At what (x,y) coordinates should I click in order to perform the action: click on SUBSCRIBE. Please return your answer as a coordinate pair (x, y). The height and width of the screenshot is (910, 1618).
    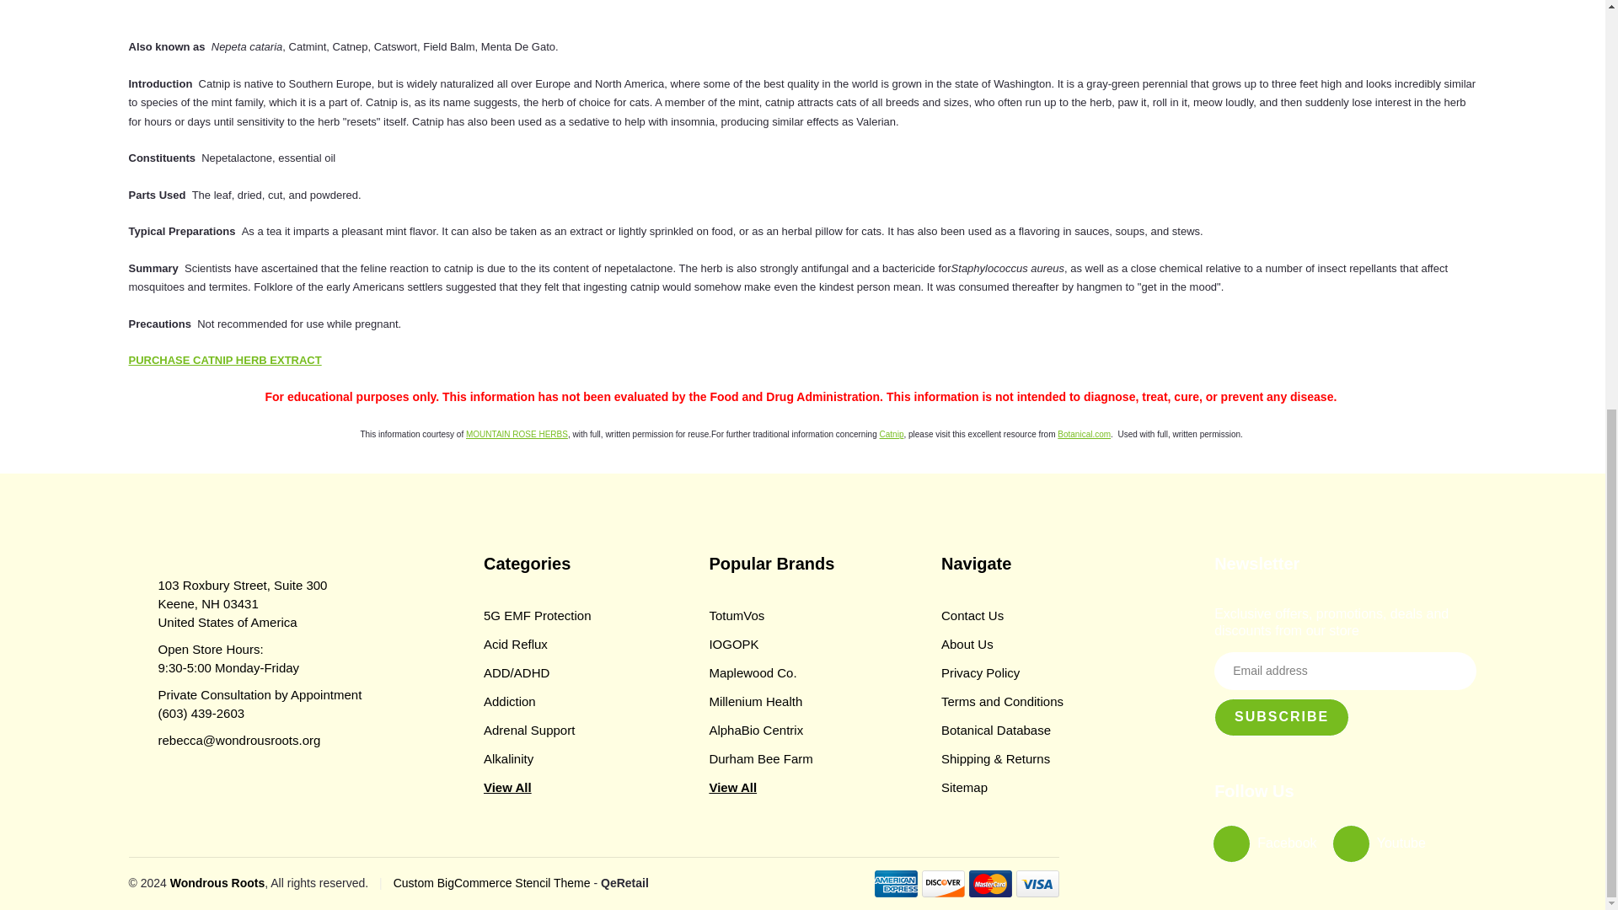
    Looking at the image, I should click on (1282, 716).